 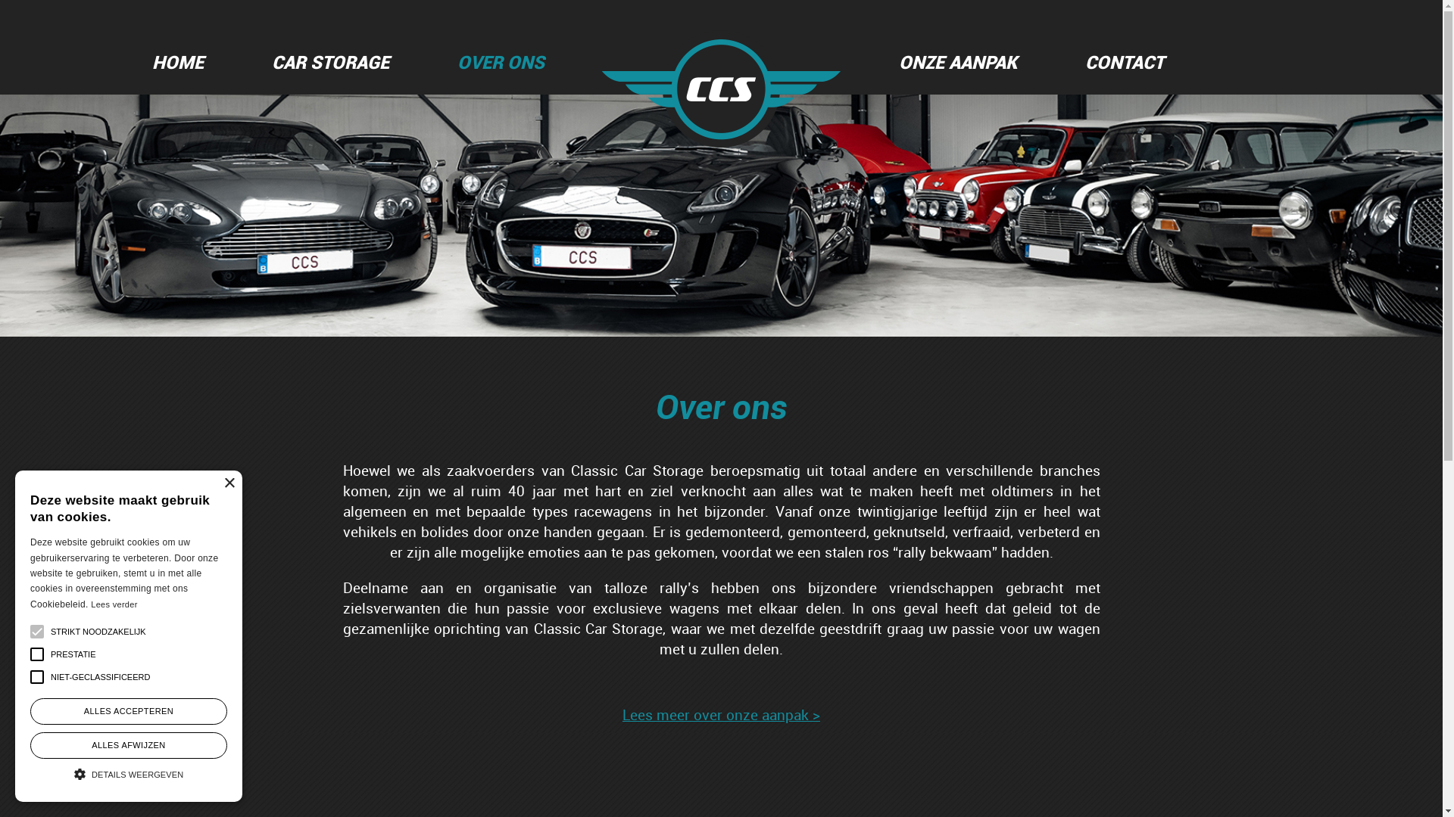 What do you see at coordinates (114, 604) in the screenshot?
I see `Lees verder` at bounding box center [114, 604].